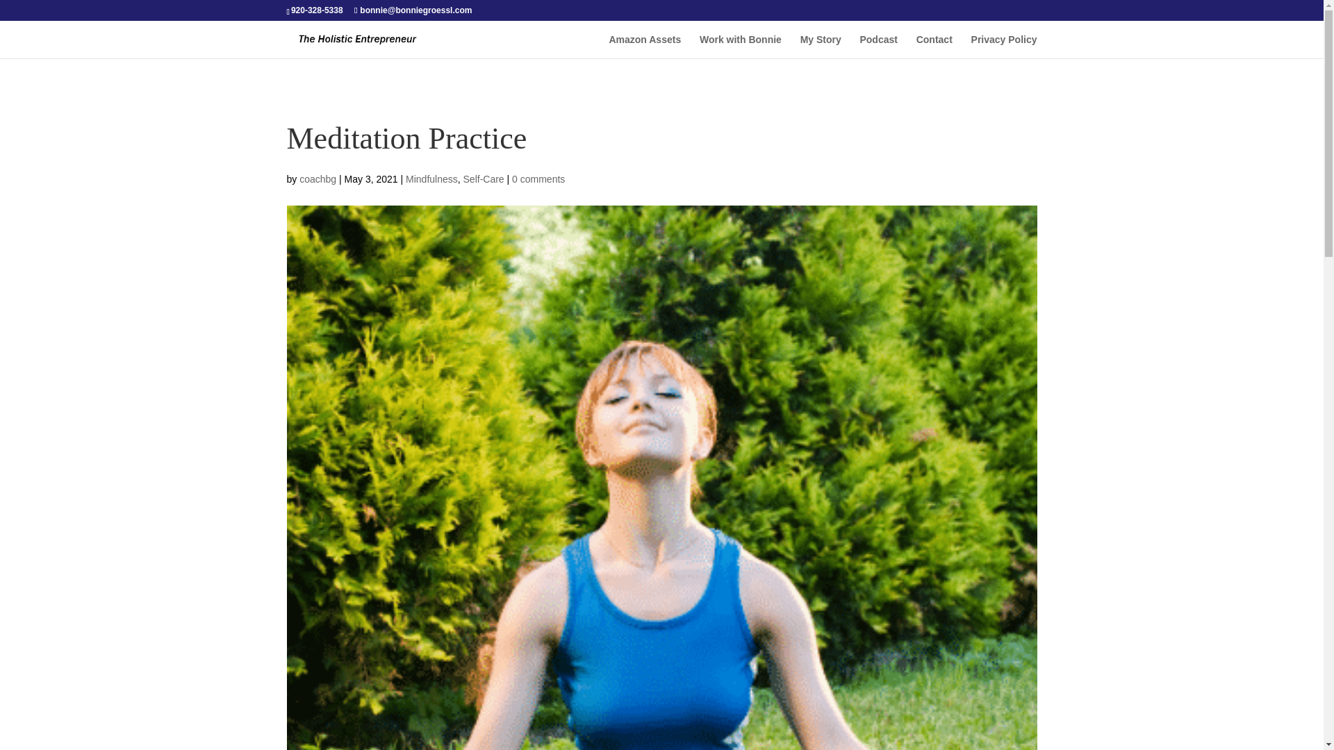 The image size is (1334, 750). I want to click on 0 comments, so click(538, 178).